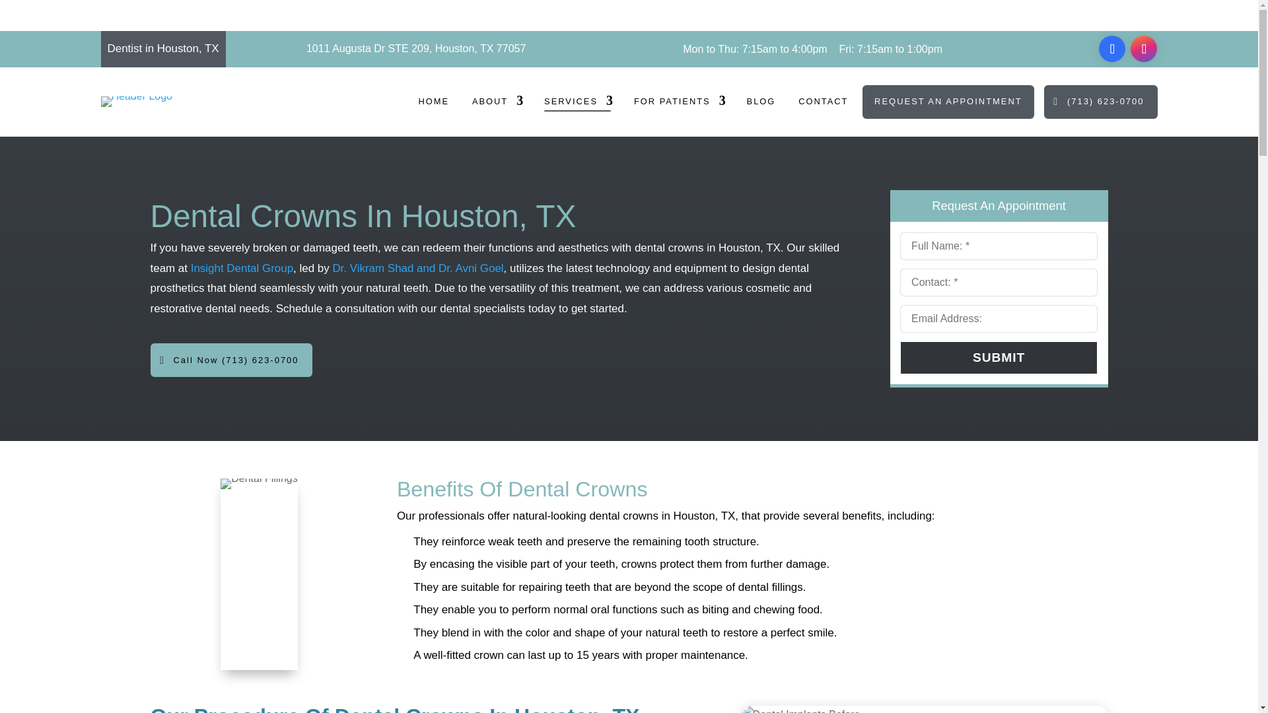 This screenshot has width=1268, height=713. I want to click on HOME, so click(433, 104).